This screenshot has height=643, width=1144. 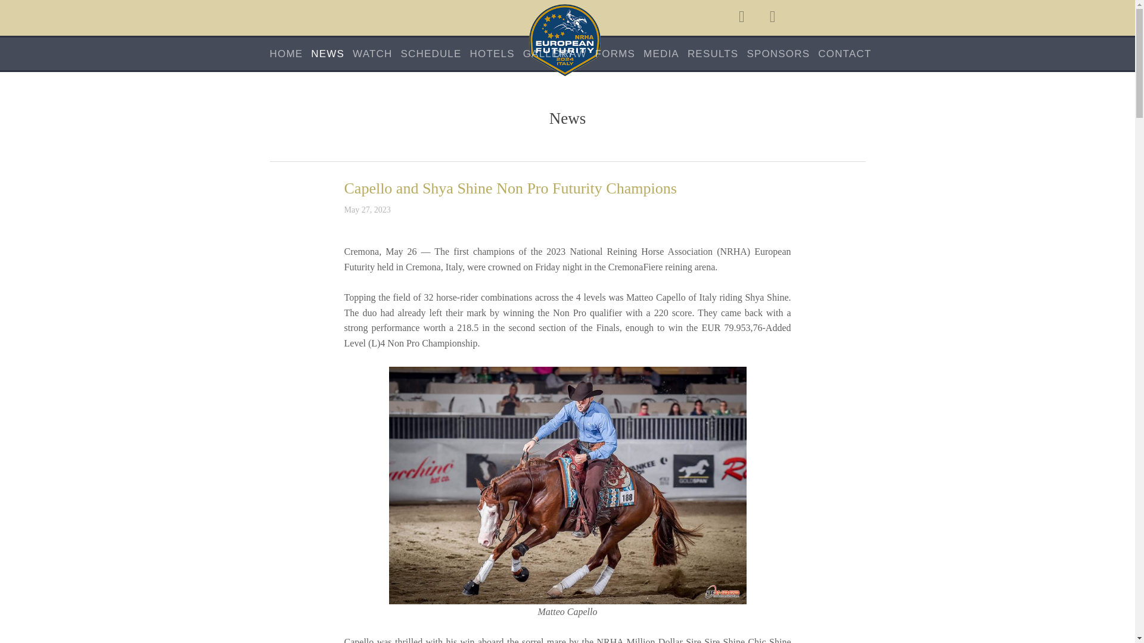 What do you see at coordinates (492, 54) in the screenshot?
I see `HOTELS` at bounding box center [492, 54].